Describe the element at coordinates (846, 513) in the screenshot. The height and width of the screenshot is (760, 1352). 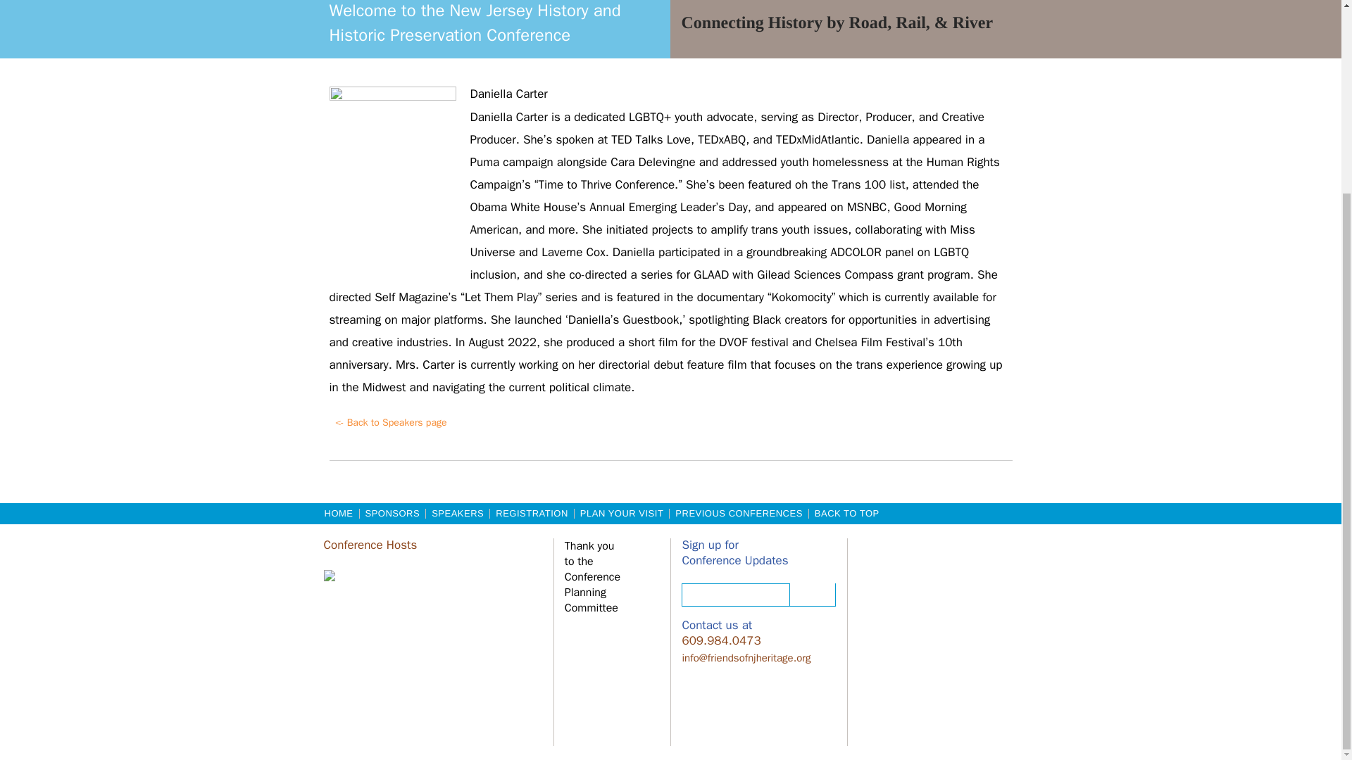
I see `BACK TO TOP` at that location.